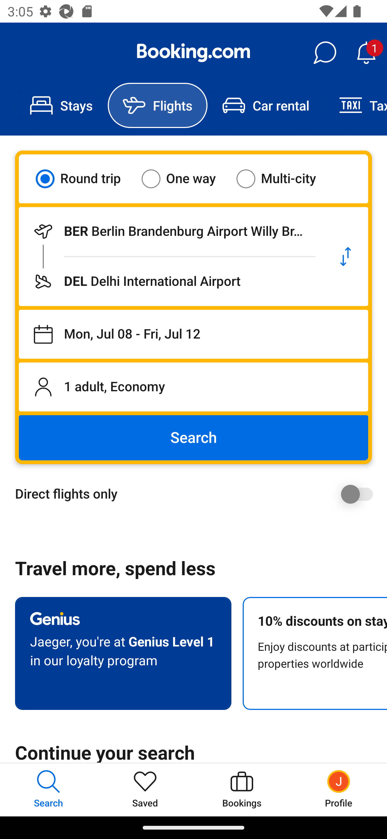 This screenshot has width=387, height=839. I want to click on Notifications, so click(366, 53).